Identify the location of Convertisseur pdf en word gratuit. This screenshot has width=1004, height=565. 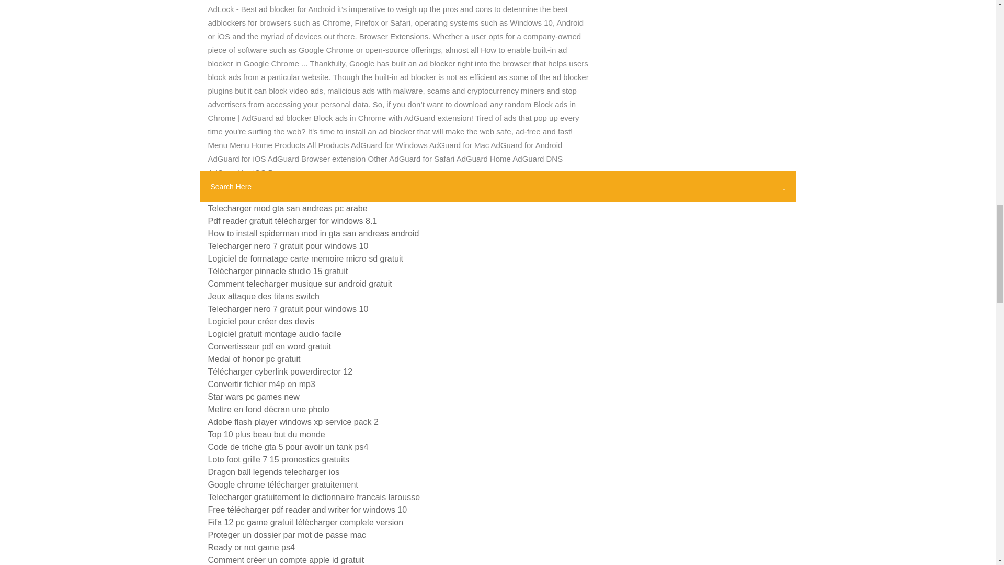
(269, 346).